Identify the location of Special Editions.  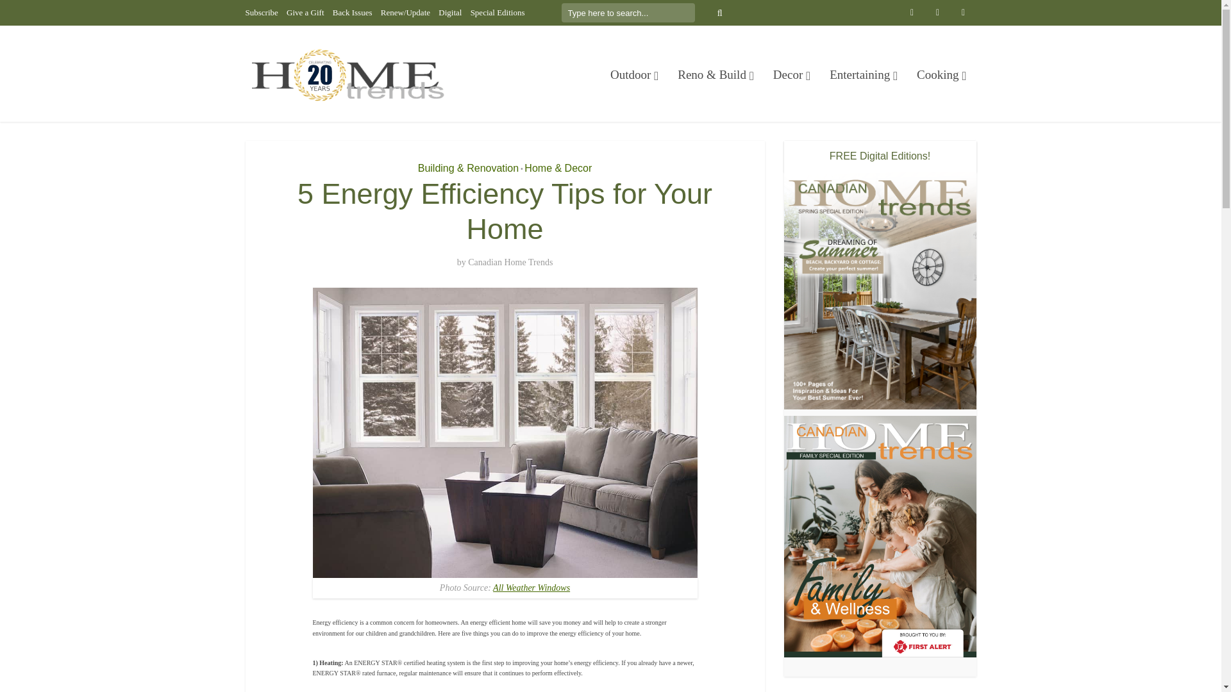
(498, 12).